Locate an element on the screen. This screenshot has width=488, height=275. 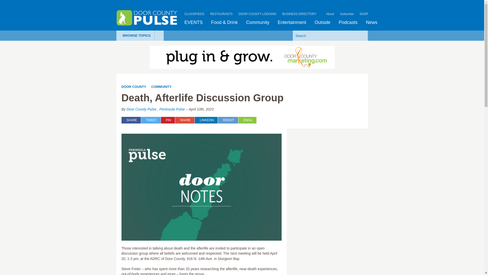
Door County Pulse is located at coordinates (147, 18).